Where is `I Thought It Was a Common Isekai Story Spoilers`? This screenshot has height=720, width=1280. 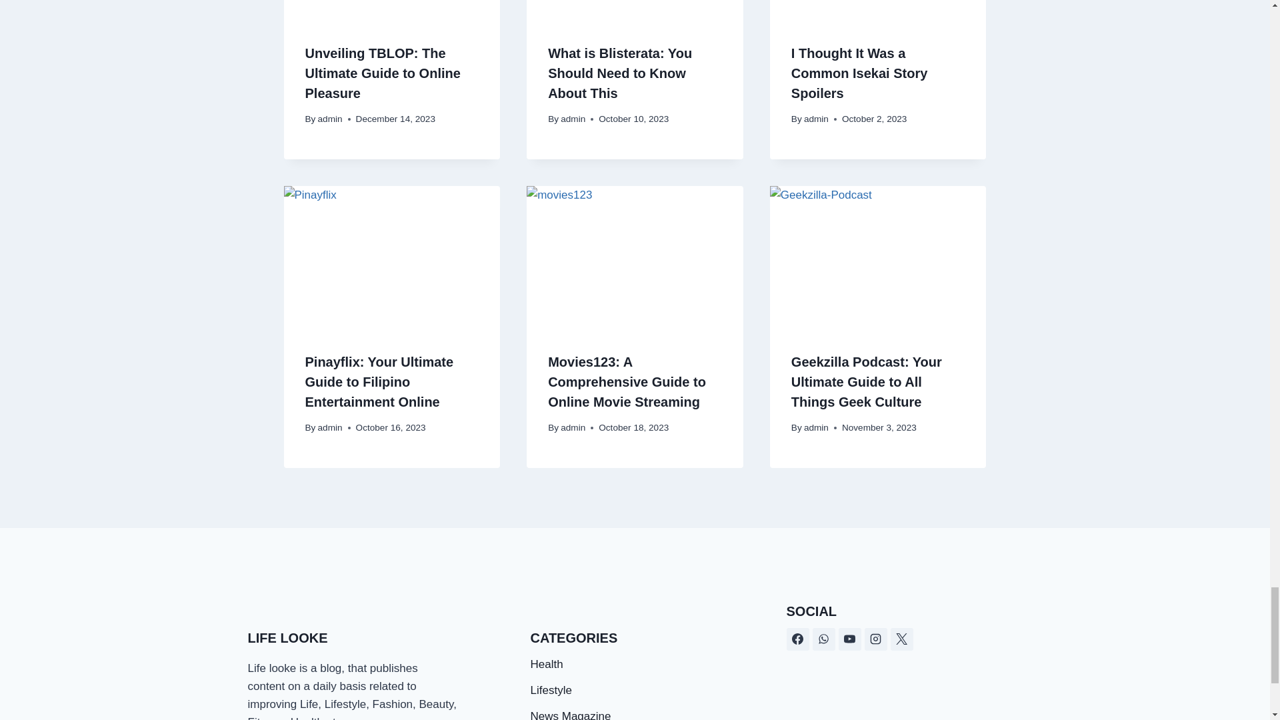 I Thought It Was a Common Isekai Story Spoilers is located at coordinates (859, 73).